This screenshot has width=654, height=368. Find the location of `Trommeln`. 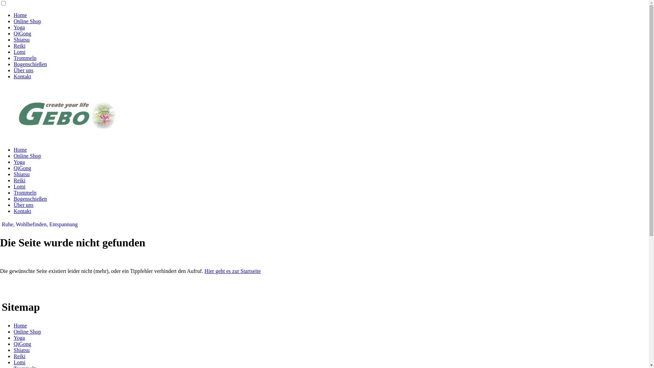

Trommeln is located at coordinates (25, 193).